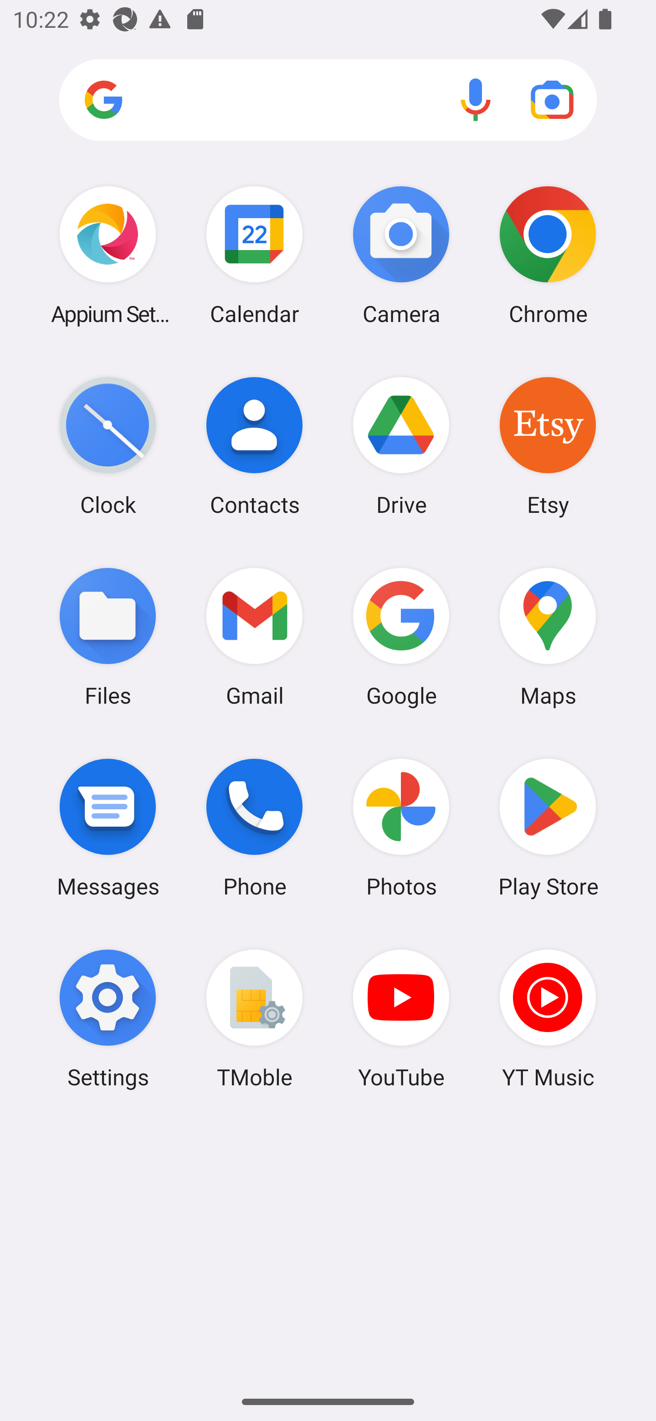 This screenshot has height=1421, width=656. Describe the element at coordinates (108, 636) in the screenshot. I see `Files` at that location.